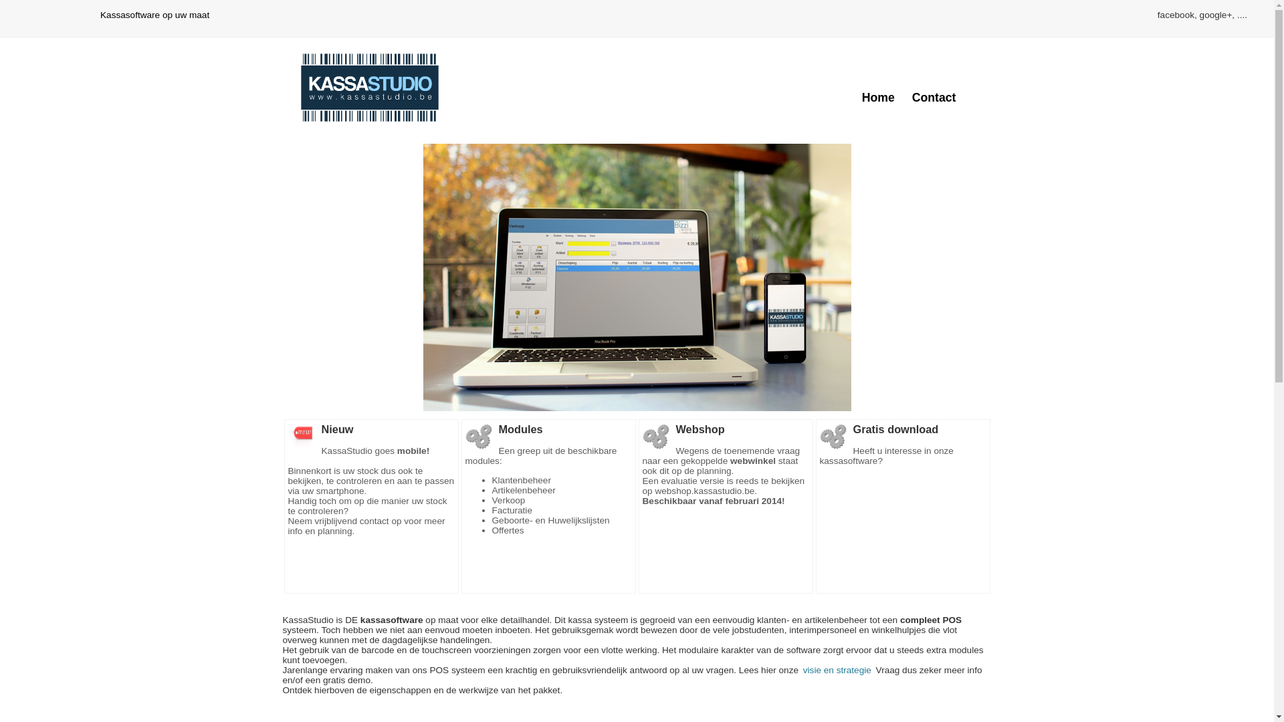 This screenshot has height=722, width=1284. What do you see at coordinates (637, 277) in the screenshot?
I see `kassasoftware kassa module met barcode` at bounding box center [637, 277].